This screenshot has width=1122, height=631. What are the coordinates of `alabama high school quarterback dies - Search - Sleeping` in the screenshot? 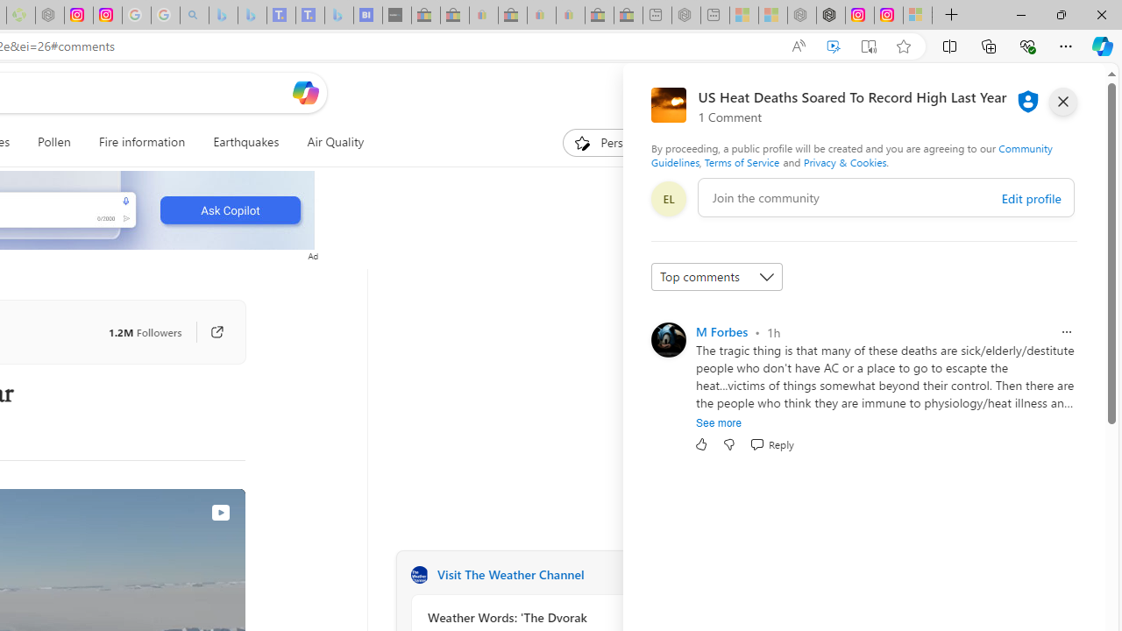 It's located at (195, 16).